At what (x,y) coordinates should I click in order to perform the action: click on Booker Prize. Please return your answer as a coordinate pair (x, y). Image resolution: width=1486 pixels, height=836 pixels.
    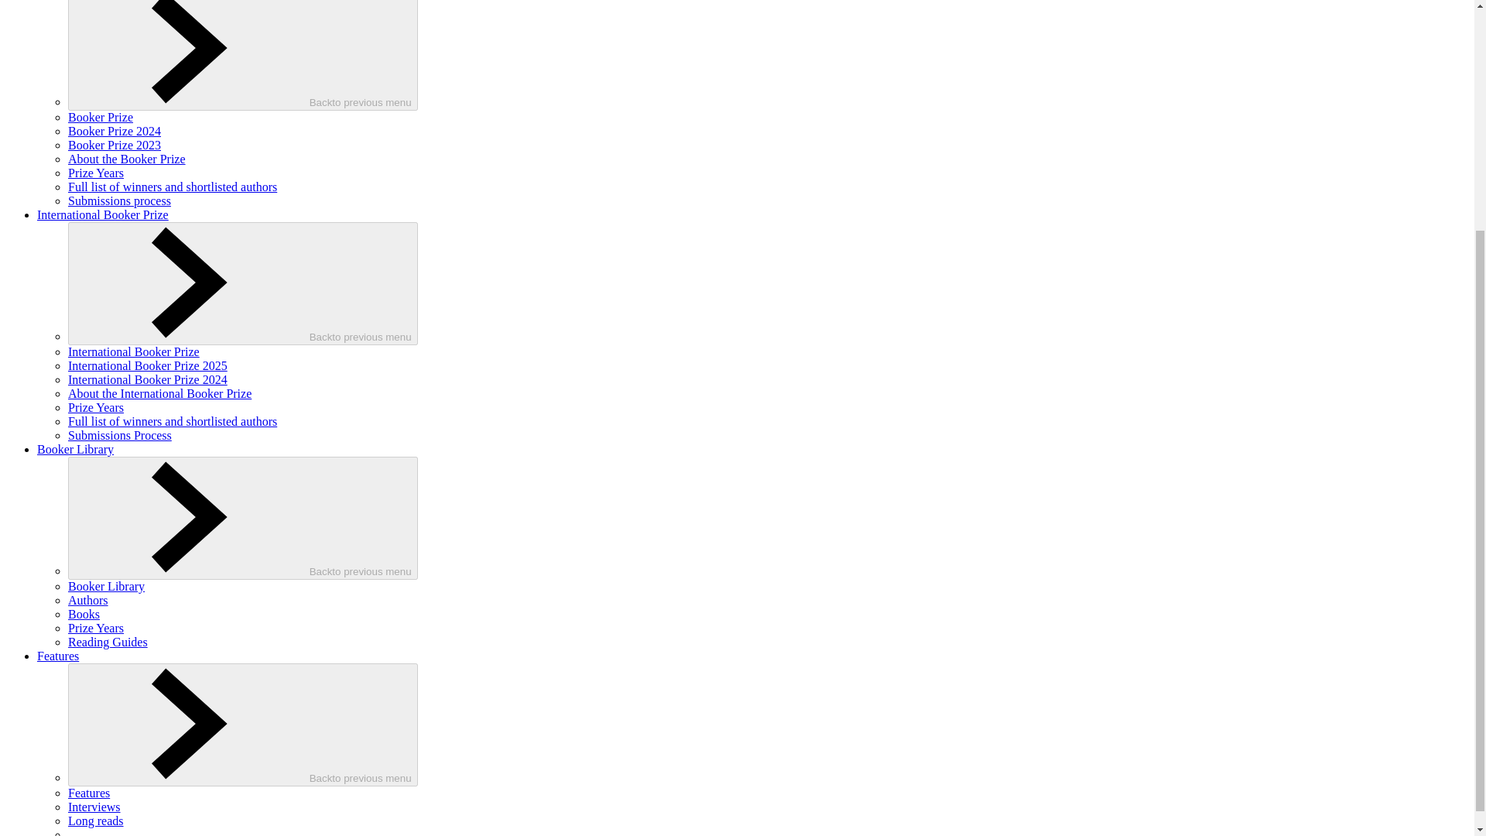
    Looking at the image, I should click on (101, 116).